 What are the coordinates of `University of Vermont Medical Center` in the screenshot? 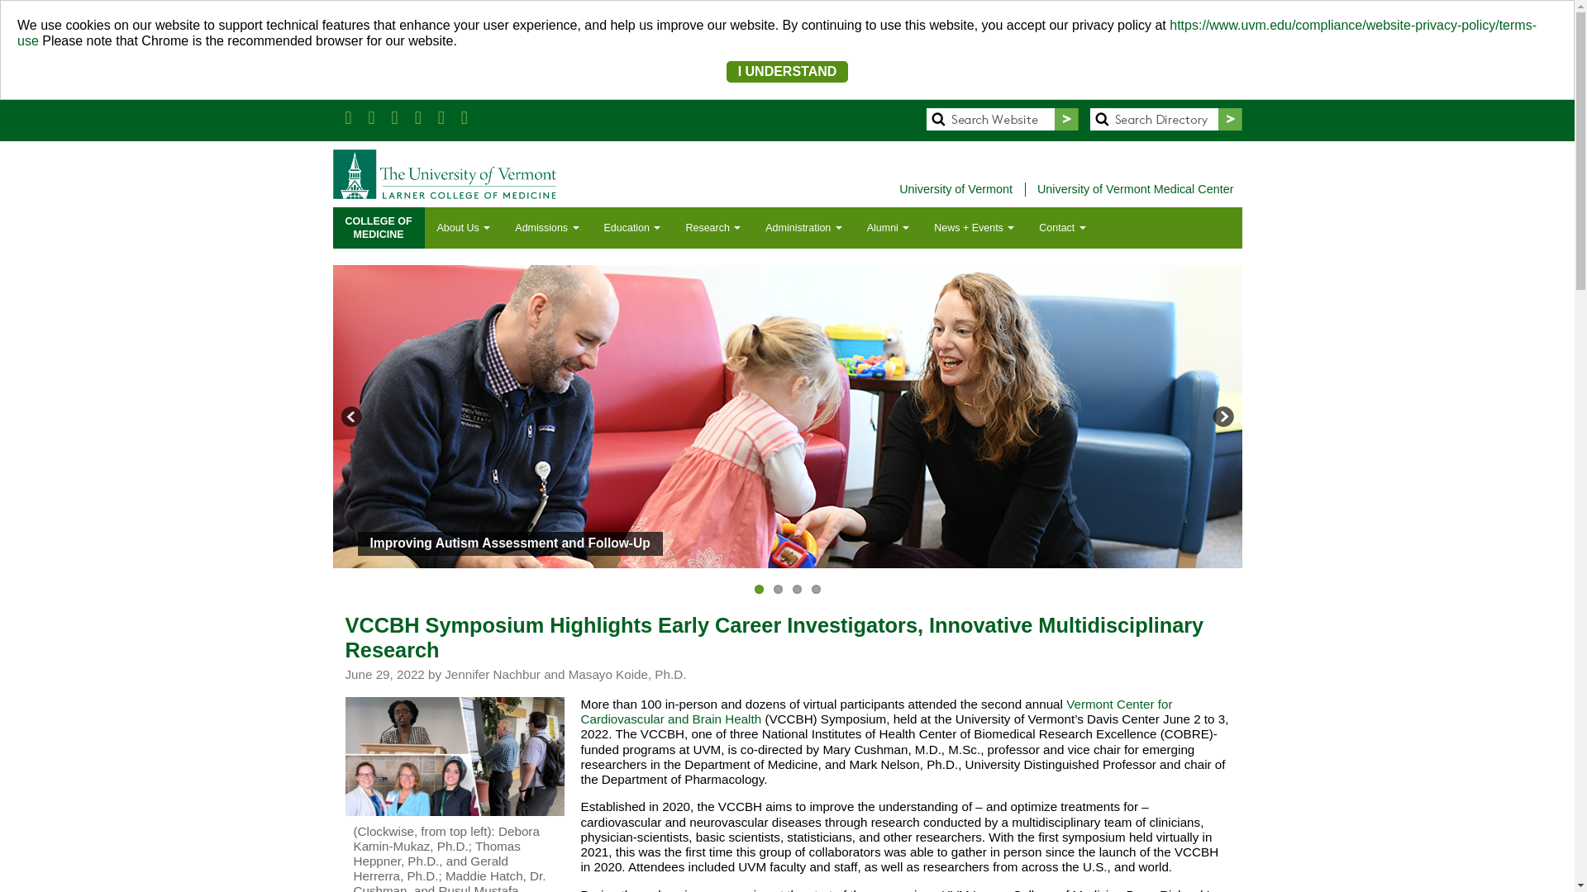 It's located at (1136, 189).